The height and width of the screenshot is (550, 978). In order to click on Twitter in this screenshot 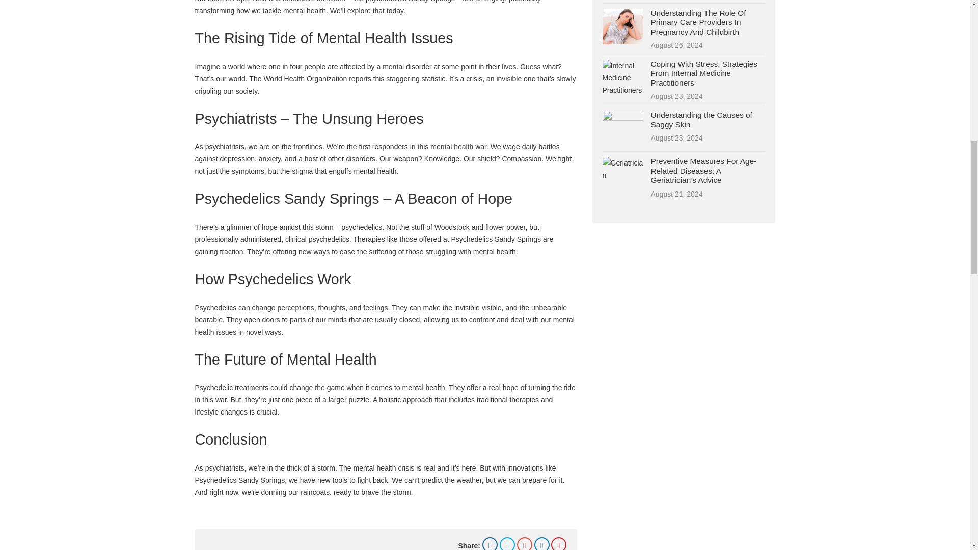, I will do `click(507, 544)`.